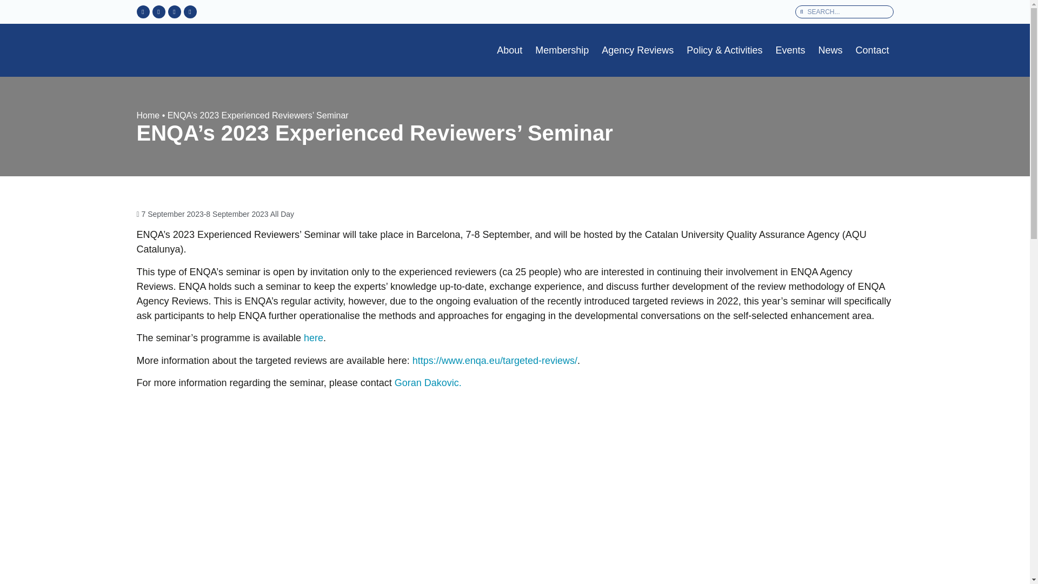 This screenshot has height=584, width=1038. I want to click on Membership, so click(561, 50).